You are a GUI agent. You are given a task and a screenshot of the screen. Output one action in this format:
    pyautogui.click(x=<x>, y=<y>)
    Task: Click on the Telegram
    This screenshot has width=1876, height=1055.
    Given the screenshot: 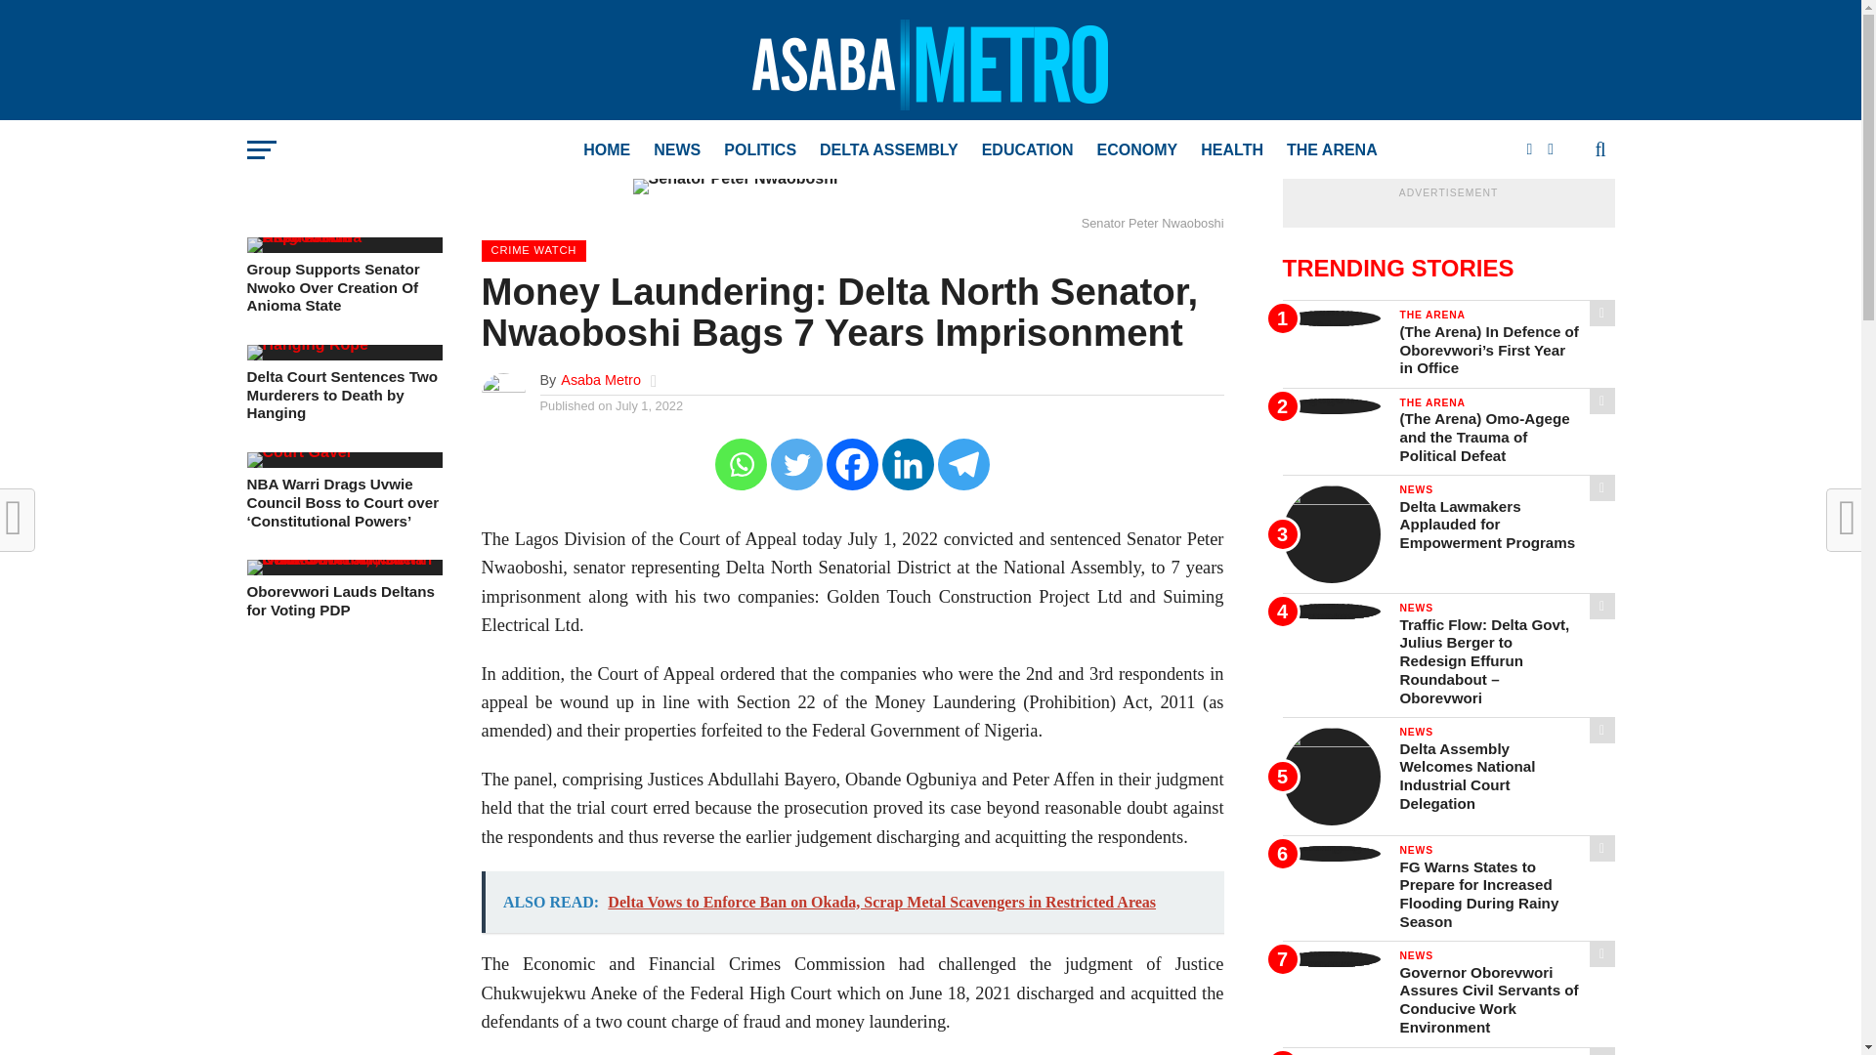 What is the action you would take?
    pyautogui.click(x=963, y=465)
    